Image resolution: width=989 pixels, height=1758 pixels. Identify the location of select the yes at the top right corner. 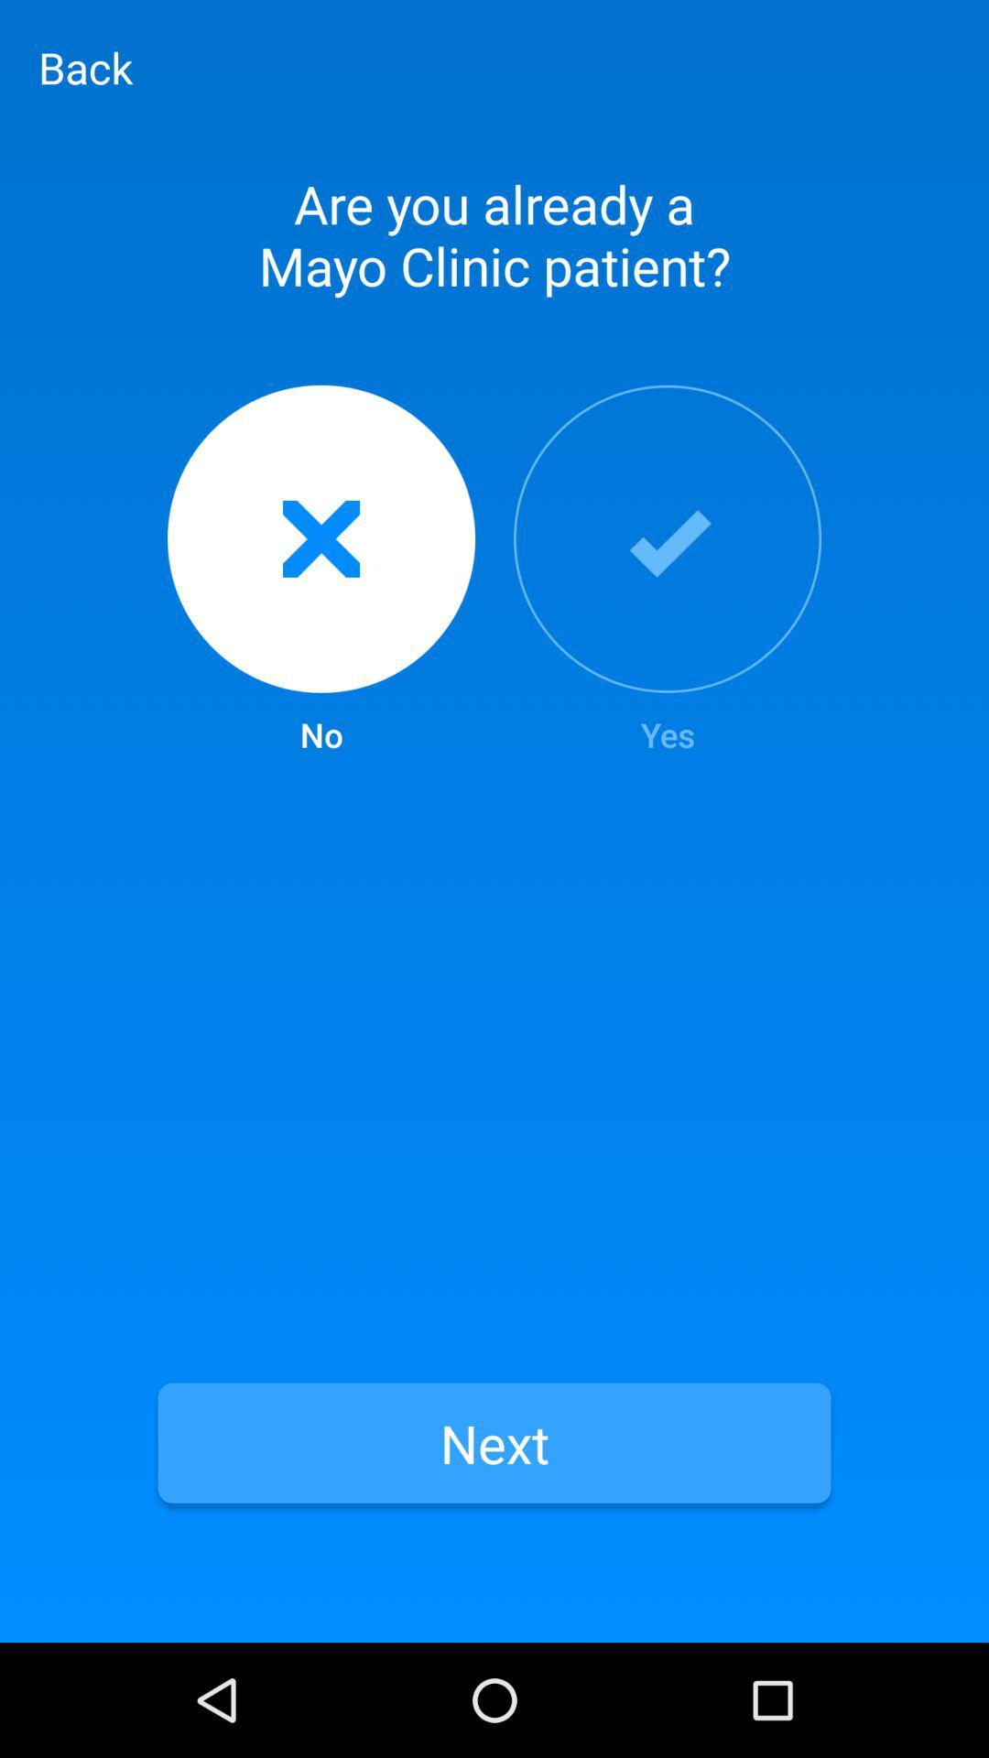
(668, 571).